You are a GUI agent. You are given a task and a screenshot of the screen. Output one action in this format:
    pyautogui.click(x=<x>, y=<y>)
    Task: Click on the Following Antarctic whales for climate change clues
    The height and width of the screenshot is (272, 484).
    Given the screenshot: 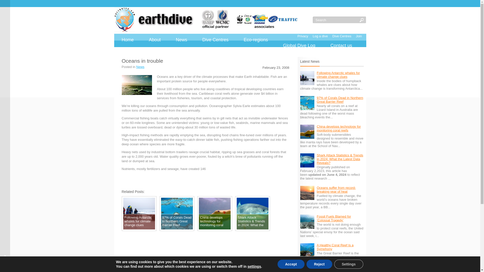 What is the action you would take?
    pyautogui.click(x=338, y=75)
    